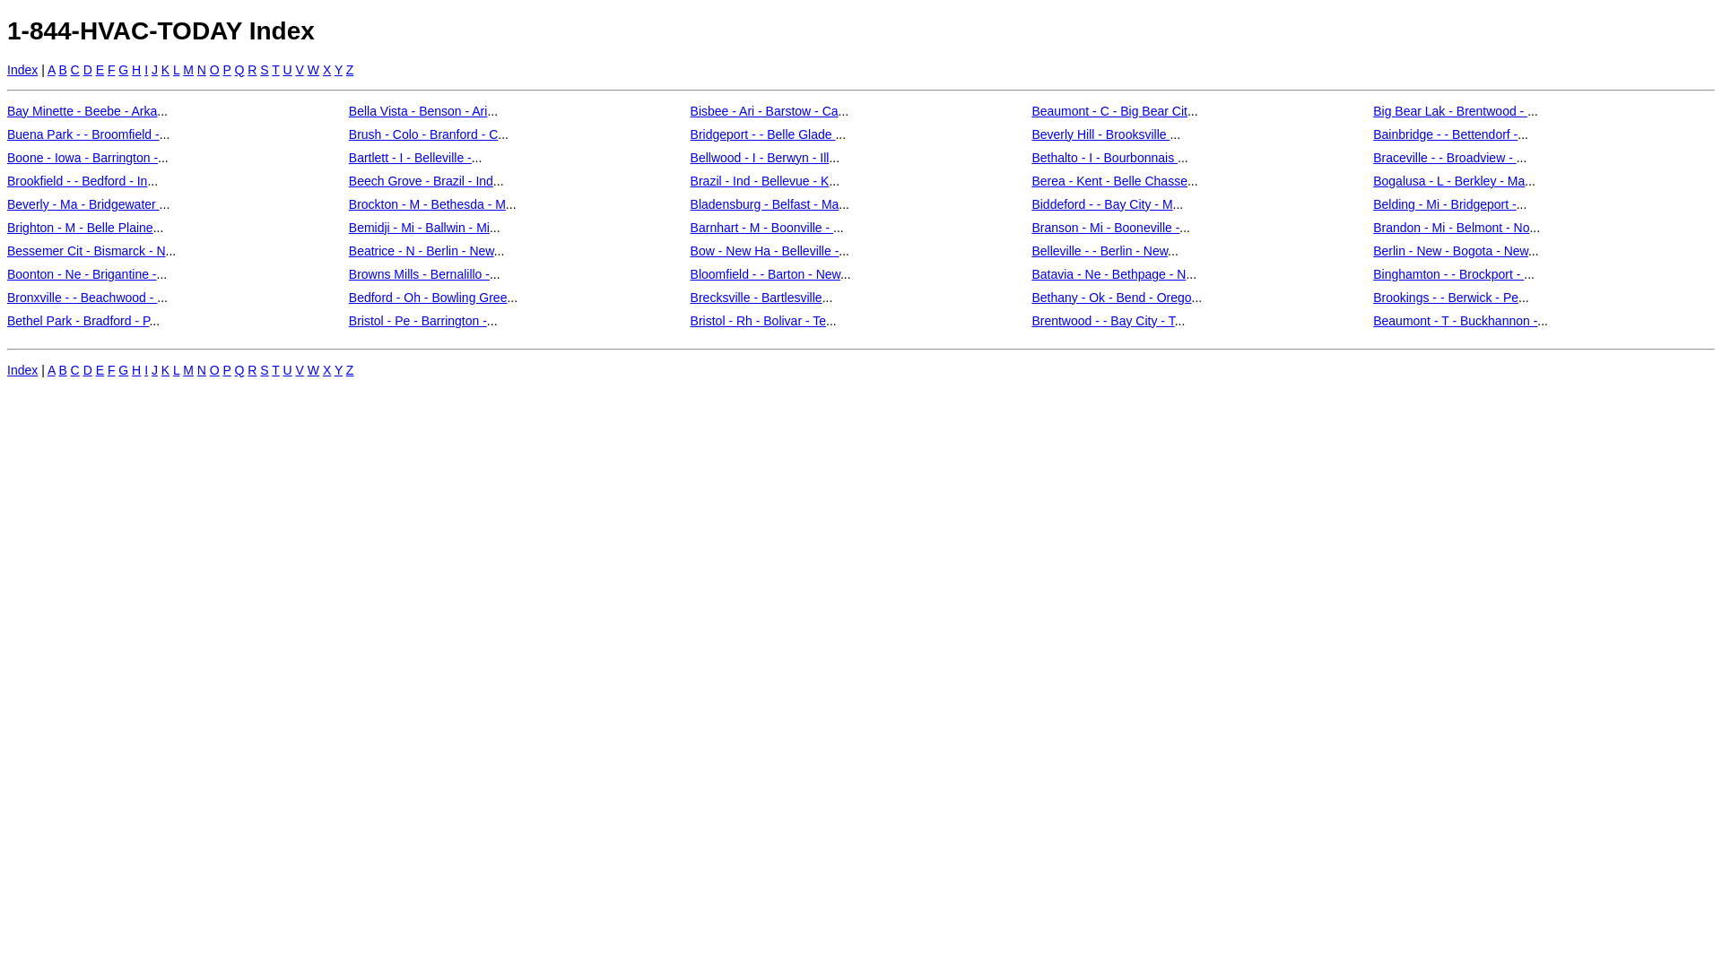 The height and width of the screenshot is (968, 1722). Describe the element at coordinates (111, 369) in the screenshot. I see `F` at that location.